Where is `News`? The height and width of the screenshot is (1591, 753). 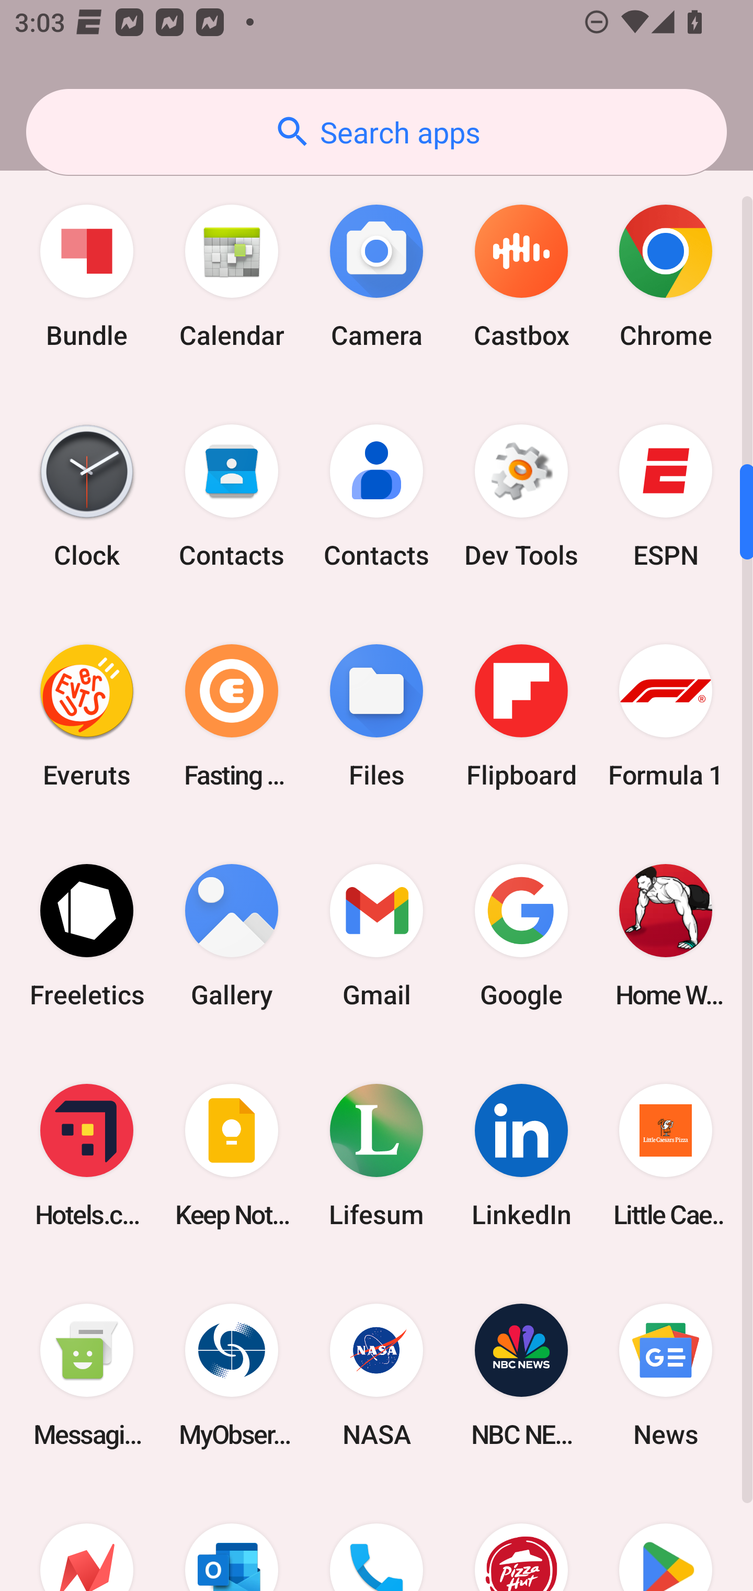
News is located at coordinates (666, 1375).